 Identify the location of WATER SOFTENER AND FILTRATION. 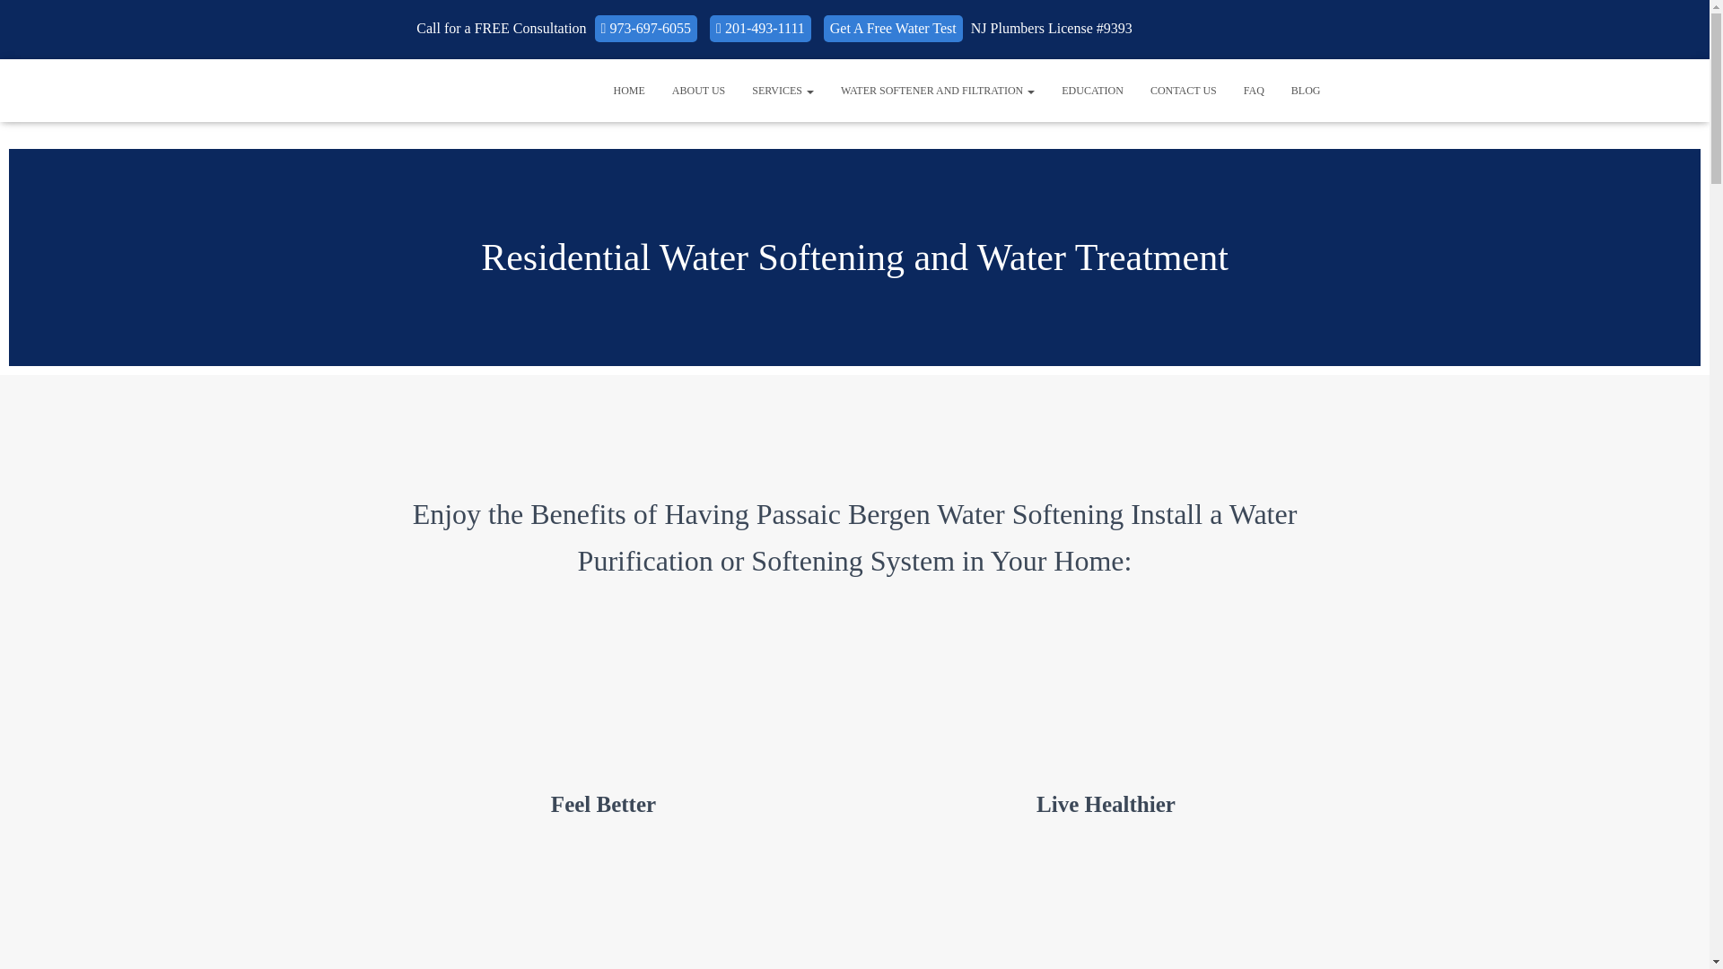
(937, 90).